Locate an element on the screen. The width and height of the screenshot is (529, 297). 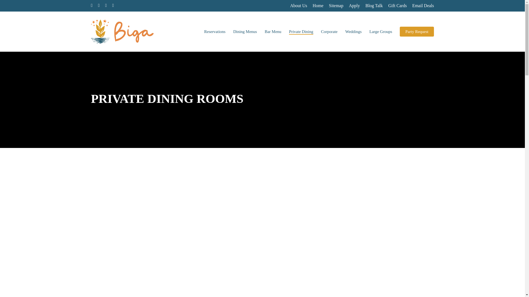
Weddings is located at coordinates (353, 31).